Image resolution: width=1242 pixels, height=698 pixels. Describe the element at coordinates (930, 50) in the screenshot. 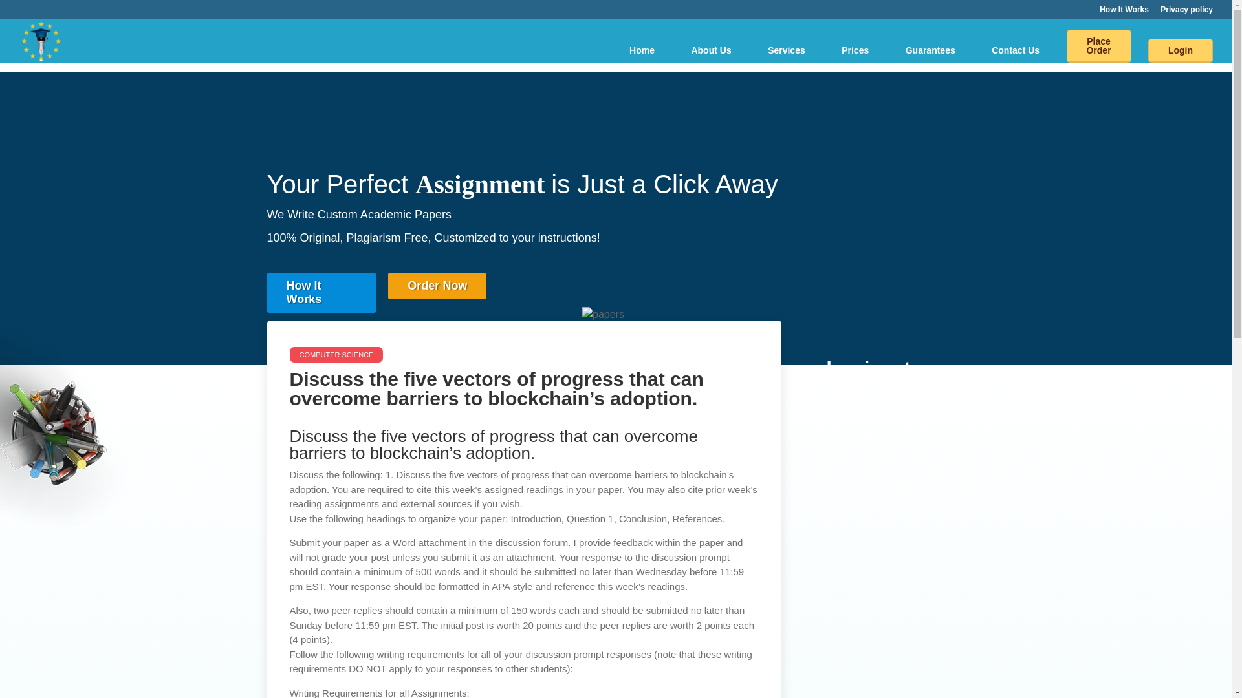

I see `Guarantees` at that location.